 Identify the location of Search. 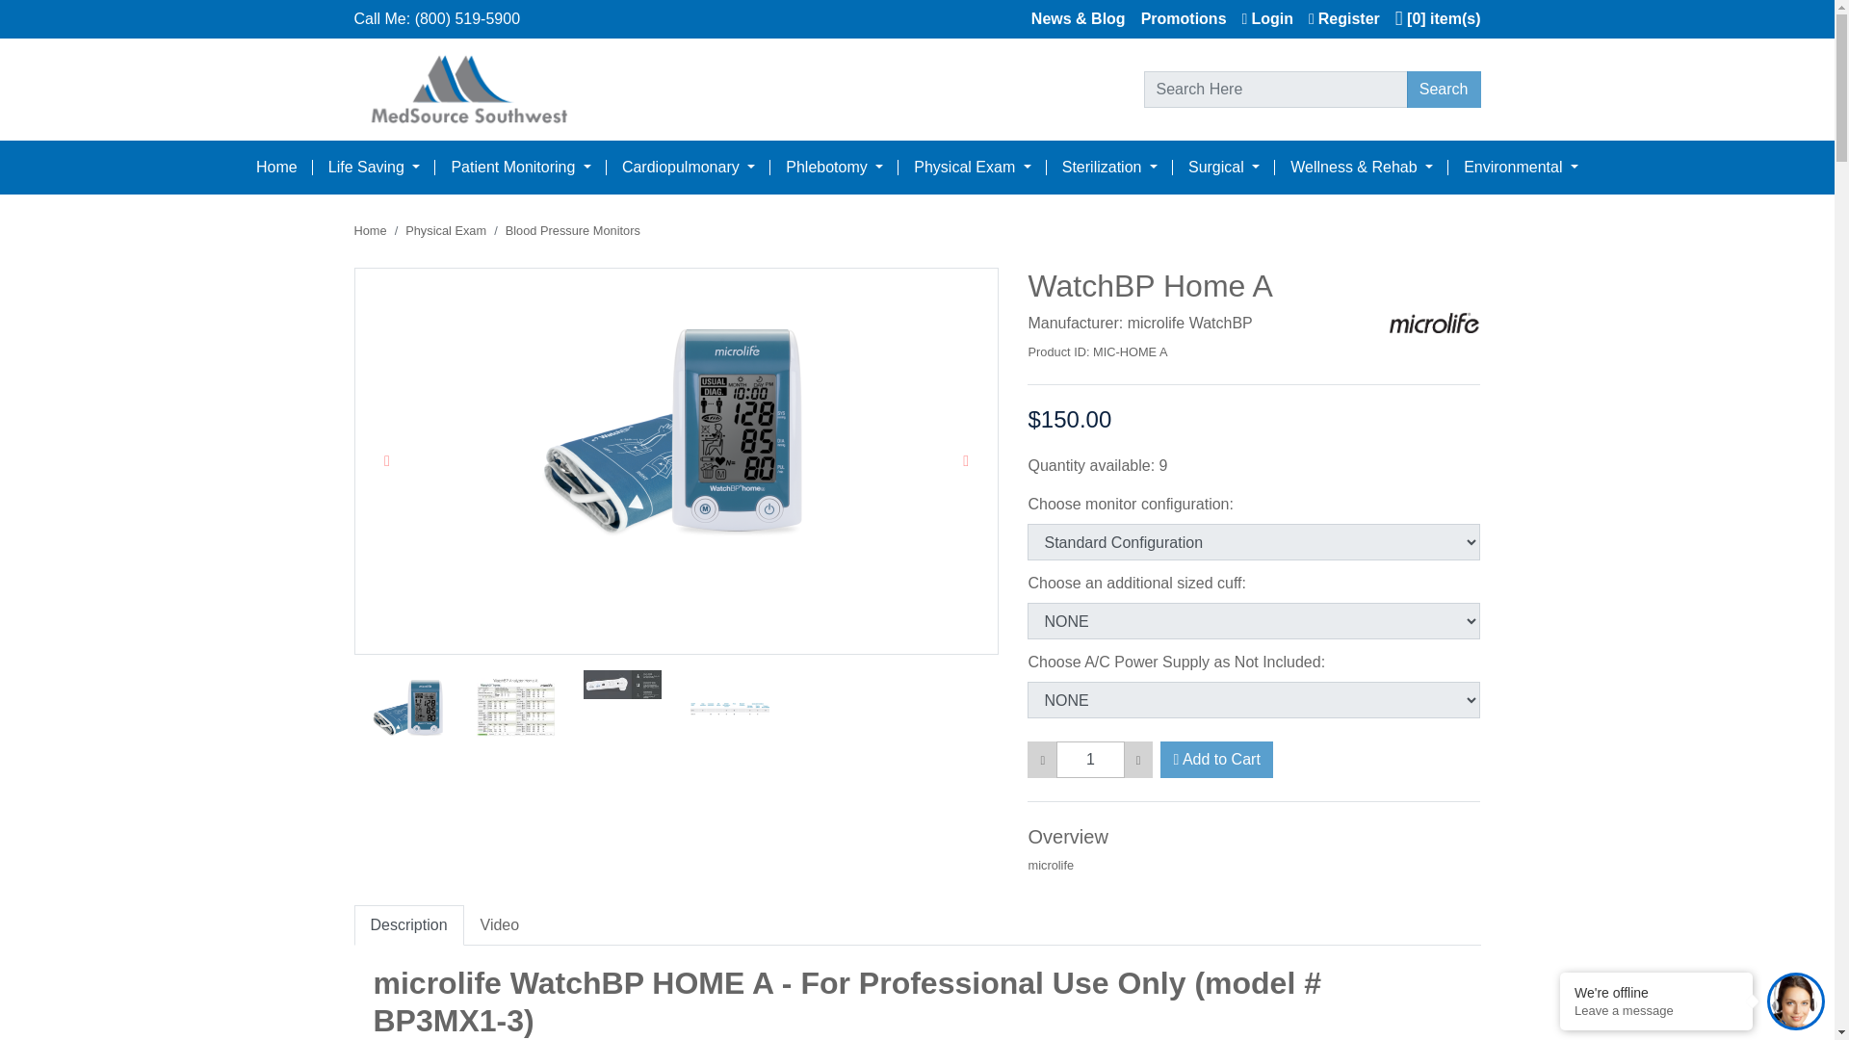
(1444, 90).